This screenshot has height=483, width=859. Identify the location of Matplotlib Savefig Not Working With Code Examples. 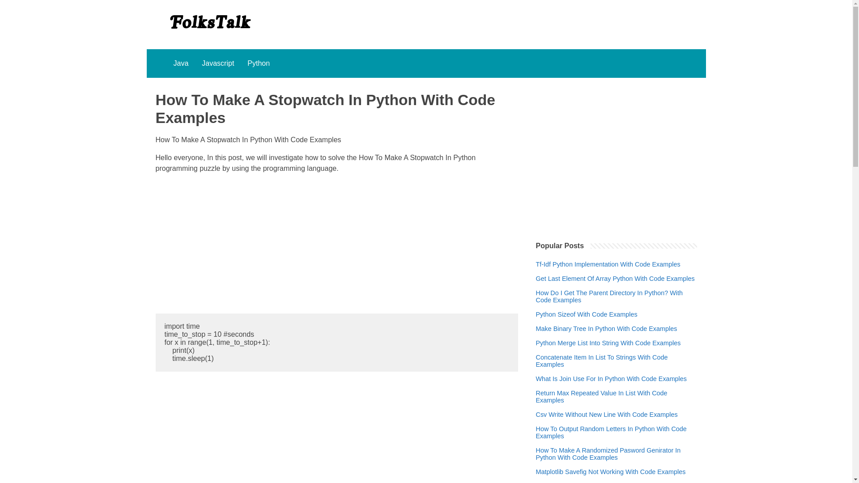
(611, 471).